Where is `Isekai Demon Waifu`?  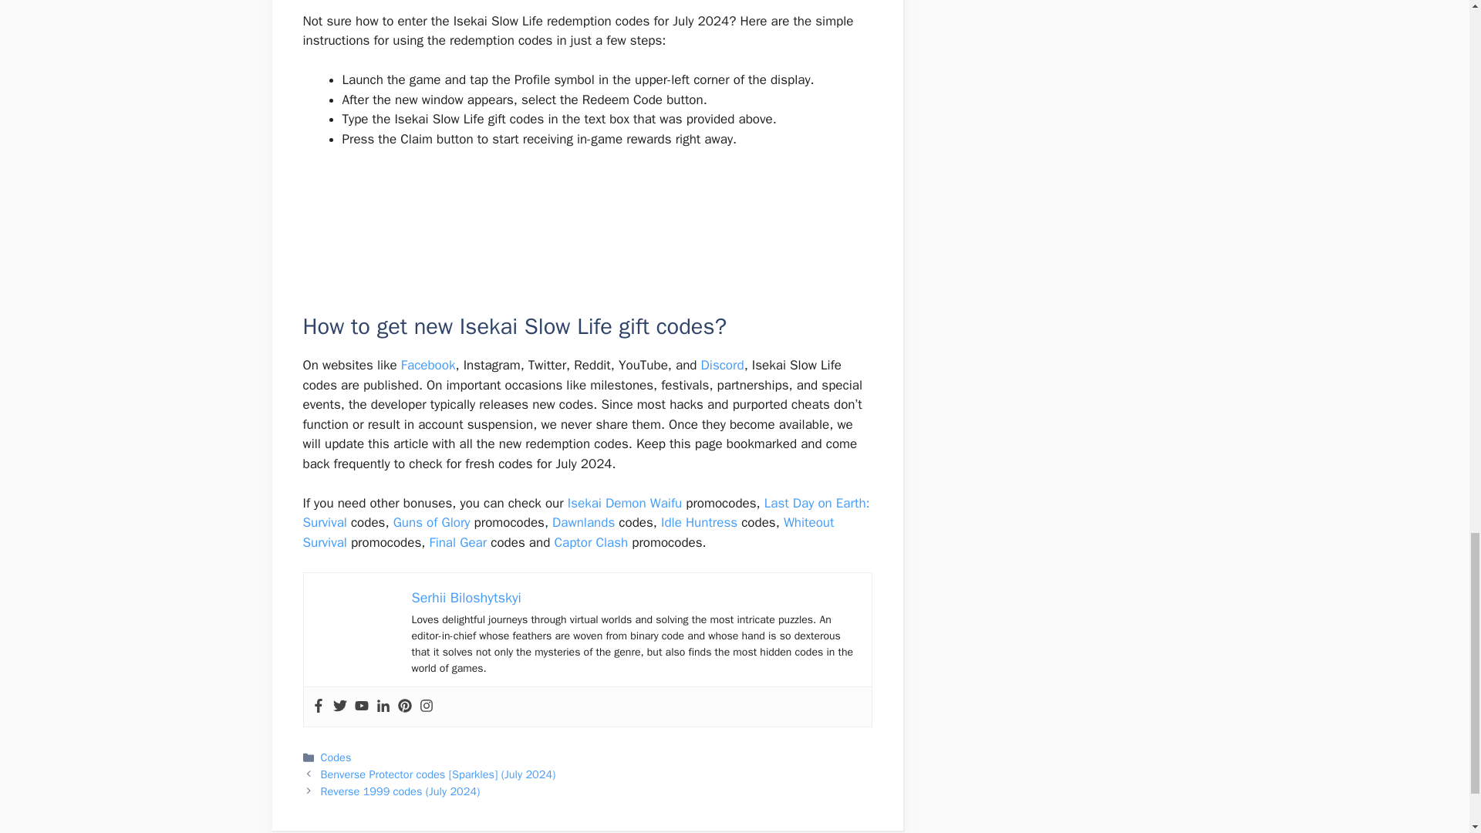 Isekai Demon Waifu is located at coordinates (624, 503).